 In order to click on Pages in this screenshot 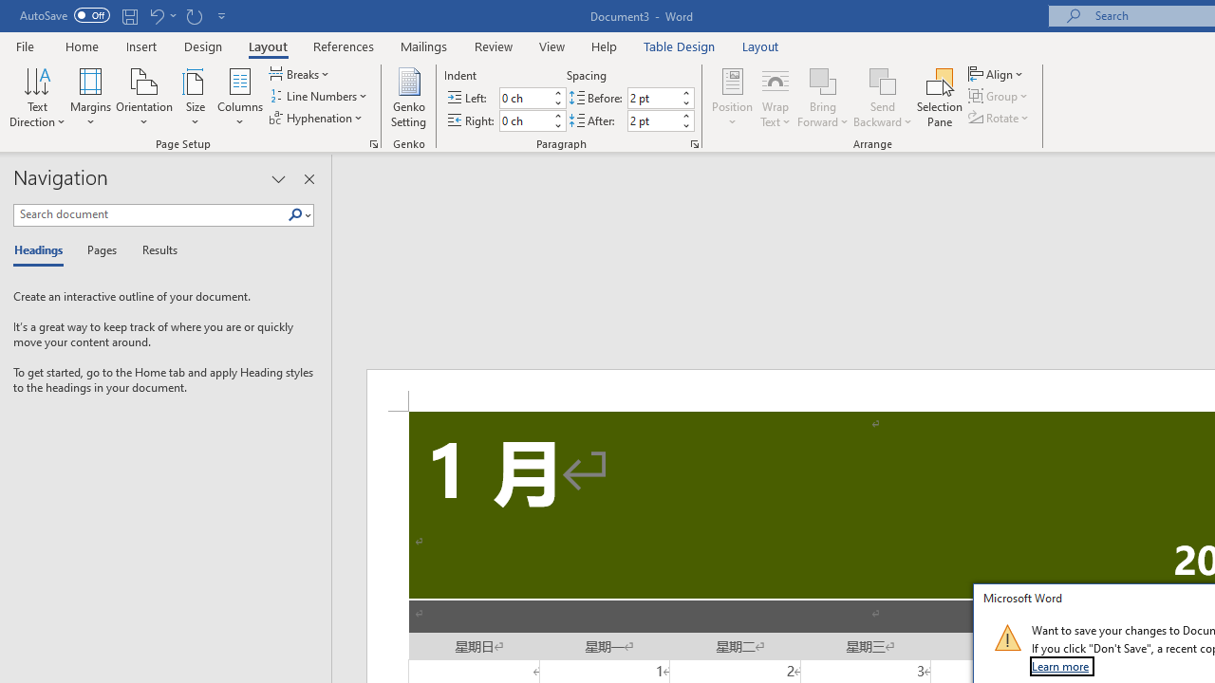, I will do `click(100, 250)`.